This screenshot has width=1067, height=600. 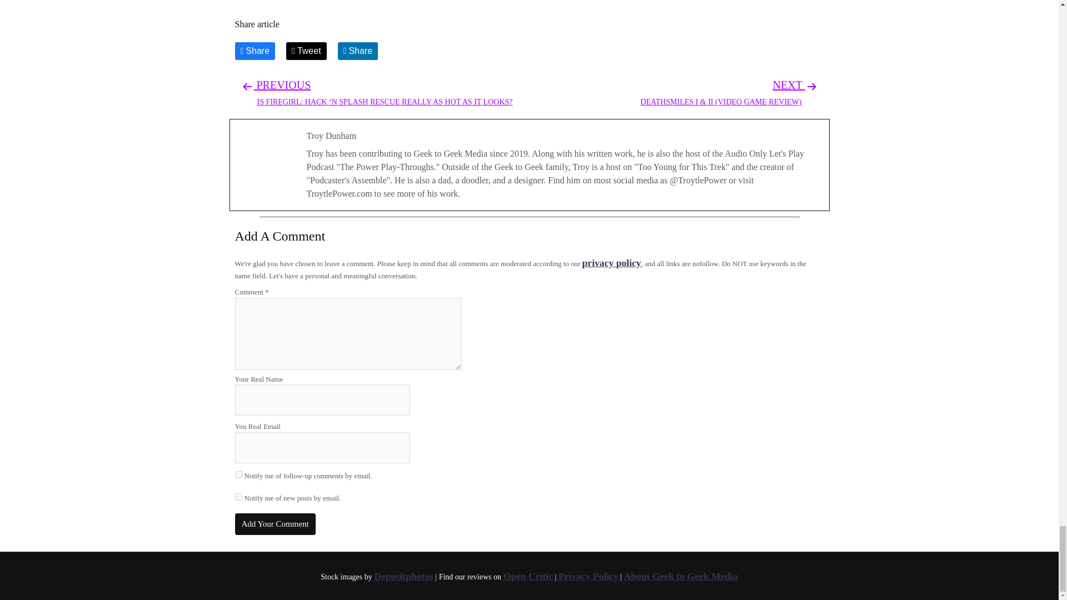 I want to click on Tweet, so click(x=306, y=51).